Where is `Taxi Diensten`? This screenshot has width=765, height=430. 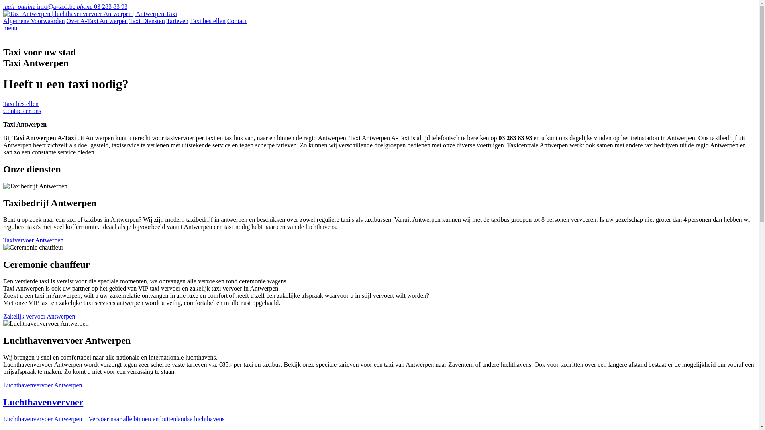
Taxi Diensten is located at coordinates (147, 21).